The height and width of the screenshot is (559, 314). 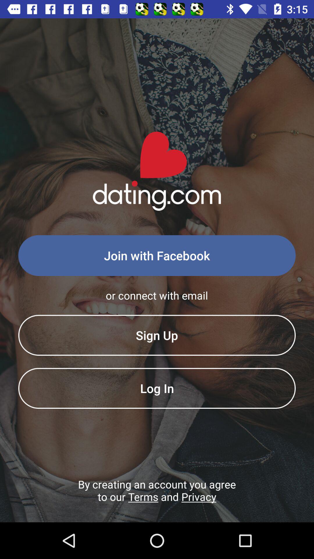 What do you see at coordinates (157, 256) in the screenshot?
I see `click item above the or connect with` at bounding box center [157, 256].